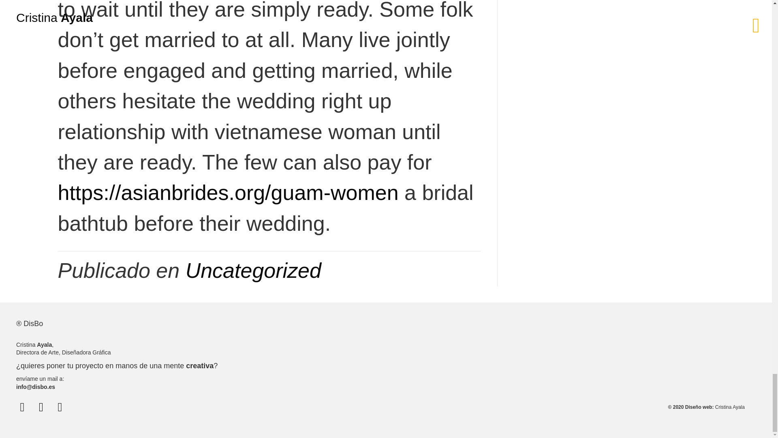 The width and height of the screenshot is (778, 438). I want to click on Uncategorized, so click(253, 270).